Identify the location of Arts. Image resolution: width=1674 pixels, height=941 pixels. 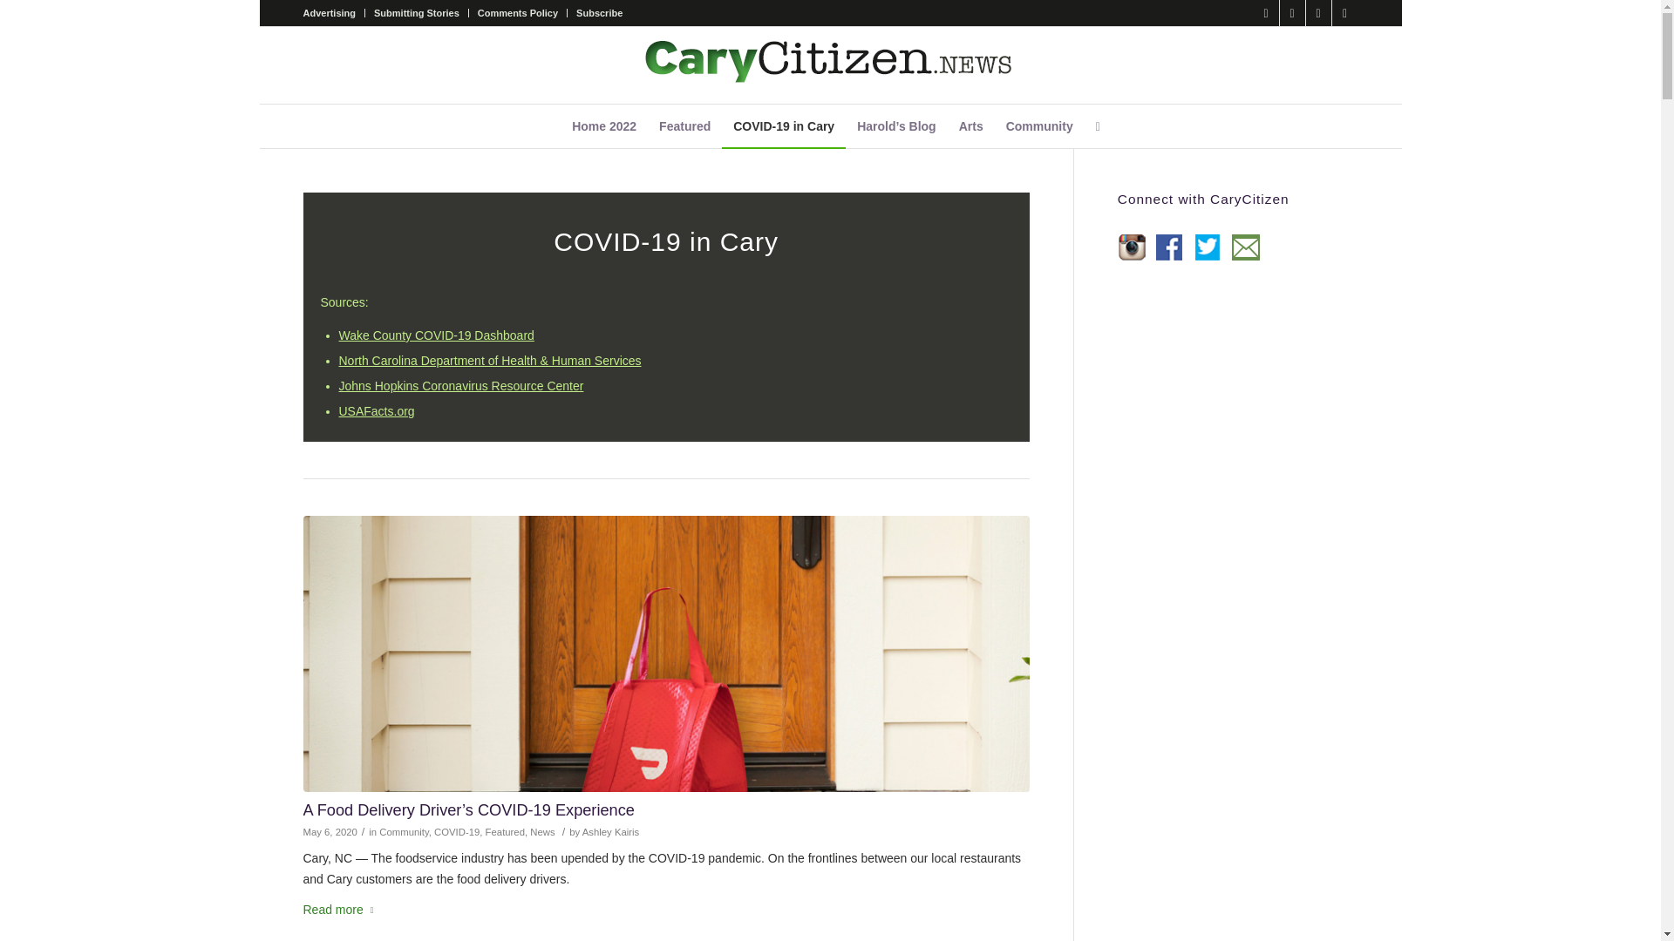
(970, 125).